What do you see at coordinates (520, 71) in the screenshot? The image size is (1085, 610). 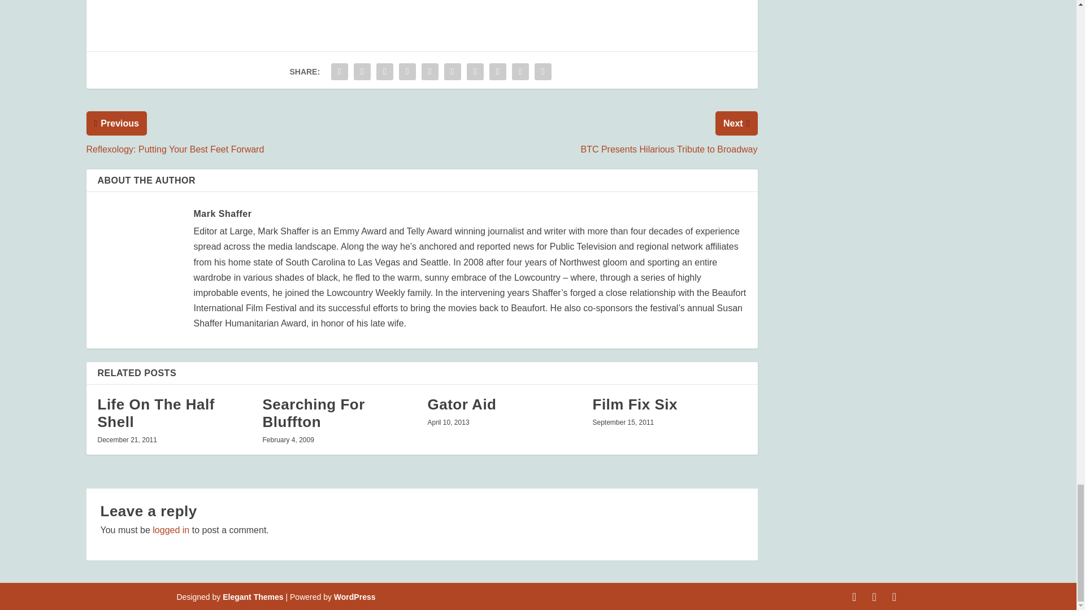 I see `Share "The Holy City Bucket List" via Email` at bounding box center [520, 71].